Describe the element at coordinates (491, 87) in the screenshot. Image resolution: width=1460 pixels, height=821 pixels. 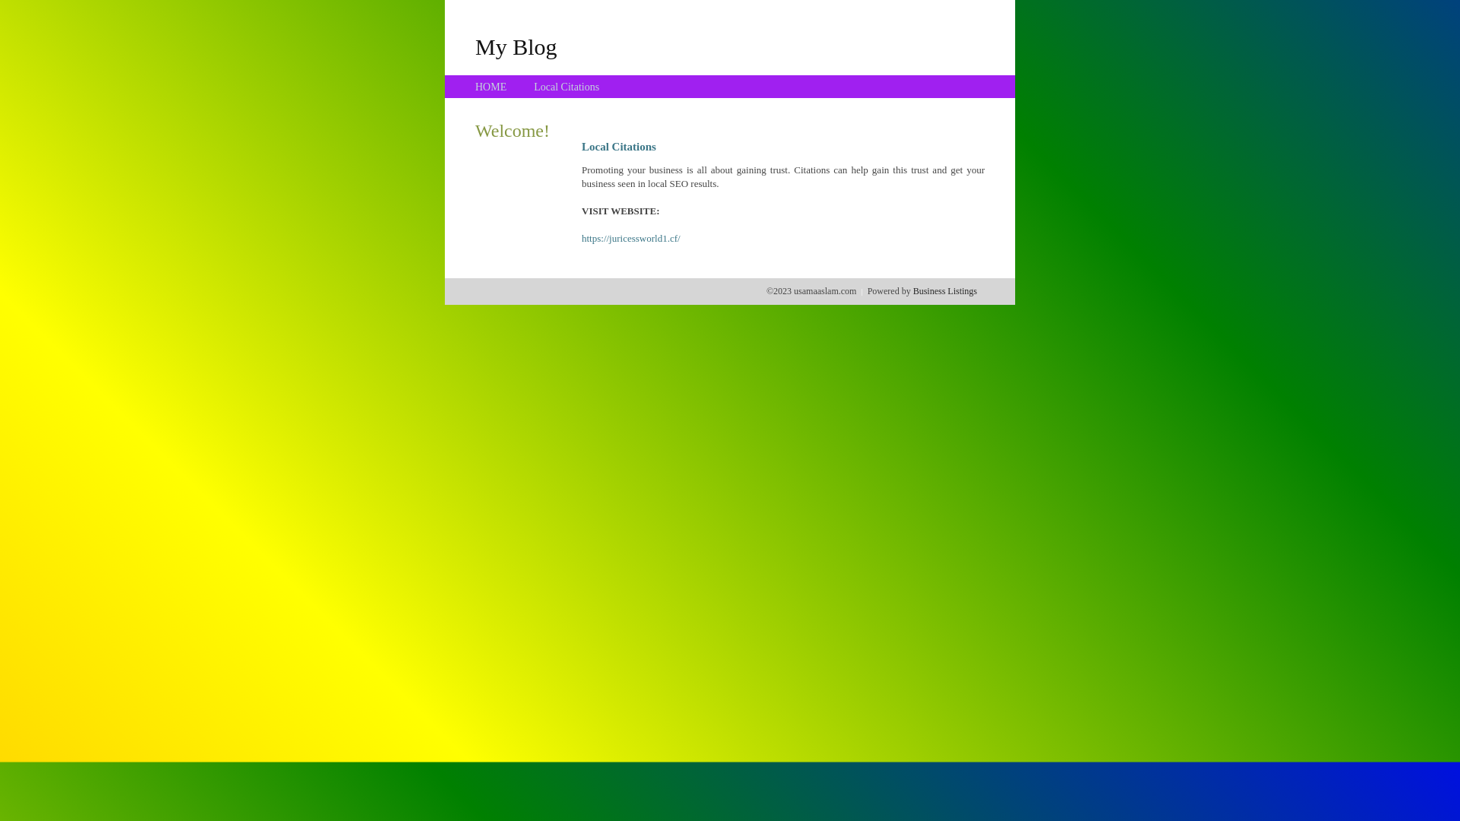
I see `HOME` at that location.